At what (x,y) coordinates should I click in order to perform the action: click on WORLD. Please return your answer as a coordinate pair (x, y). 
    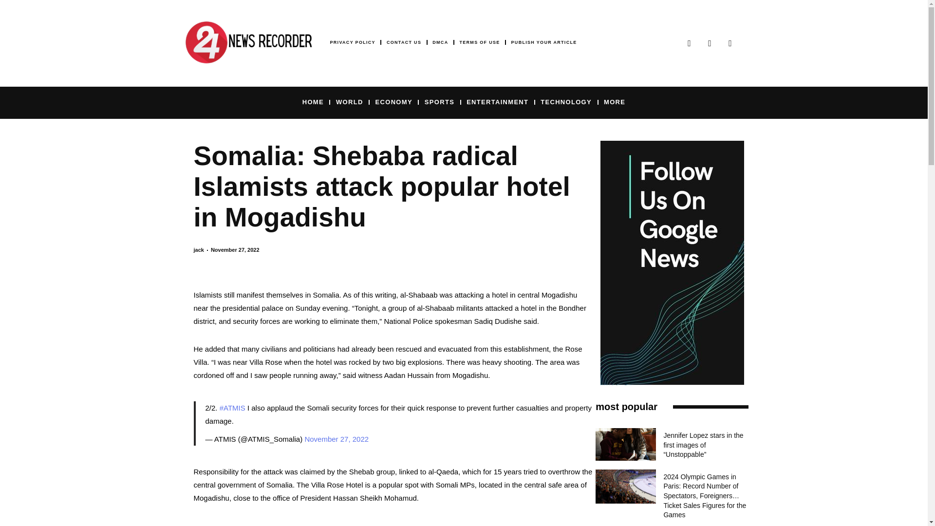
    Looking at the image, I should click on (350, 102).